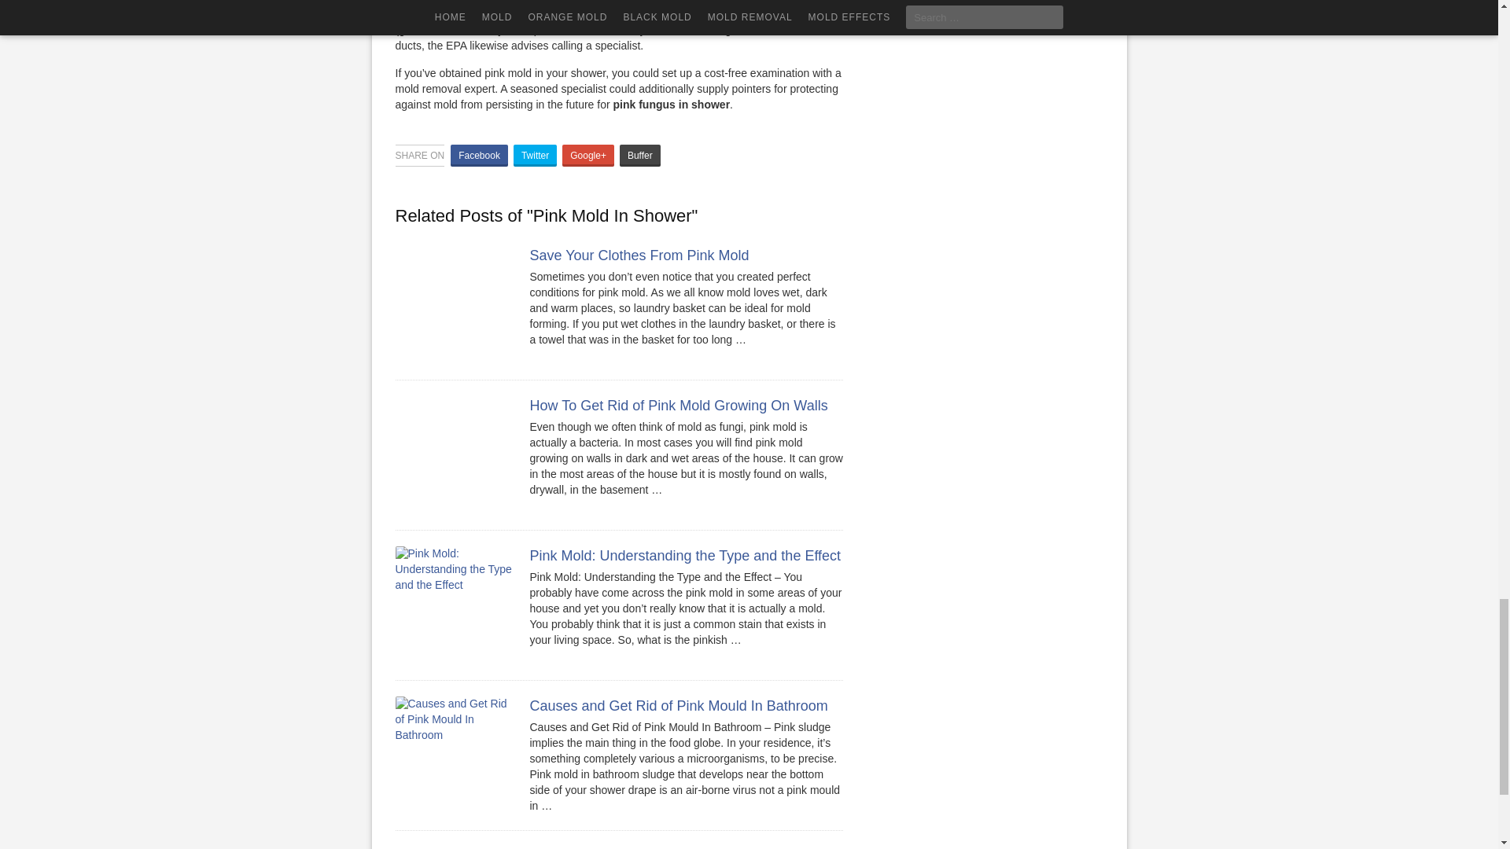  I want to click on Save Your Clothes From Pink Mold, so click(639, 255).